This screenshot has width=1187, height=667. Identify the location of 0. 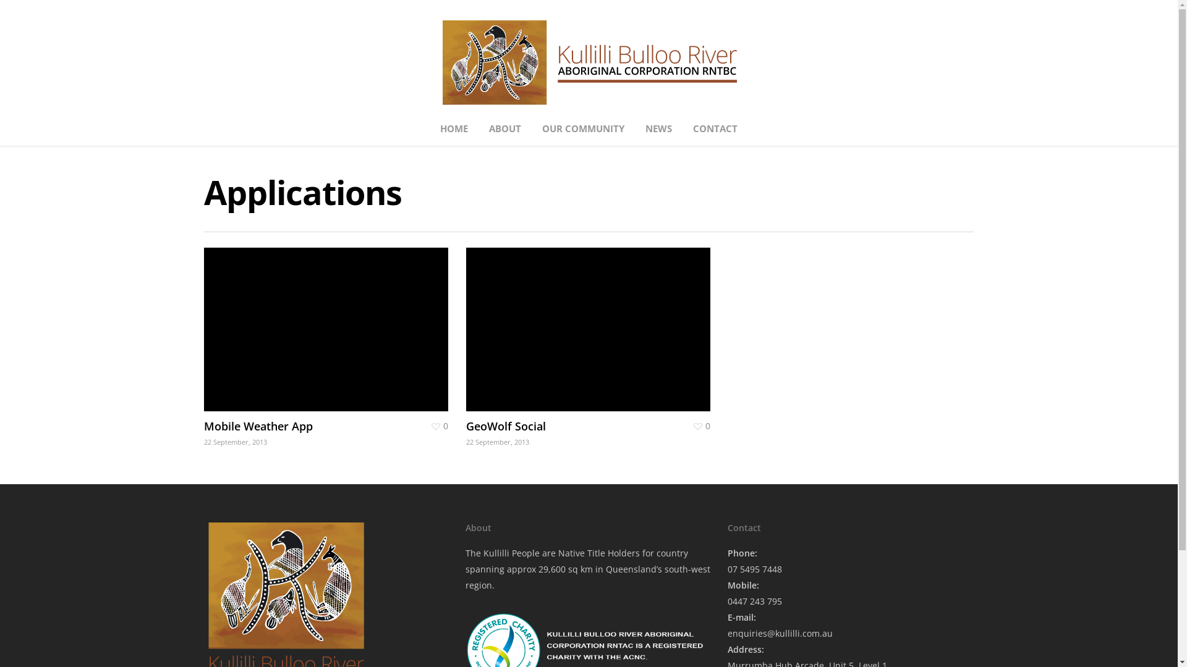
(702, 426).